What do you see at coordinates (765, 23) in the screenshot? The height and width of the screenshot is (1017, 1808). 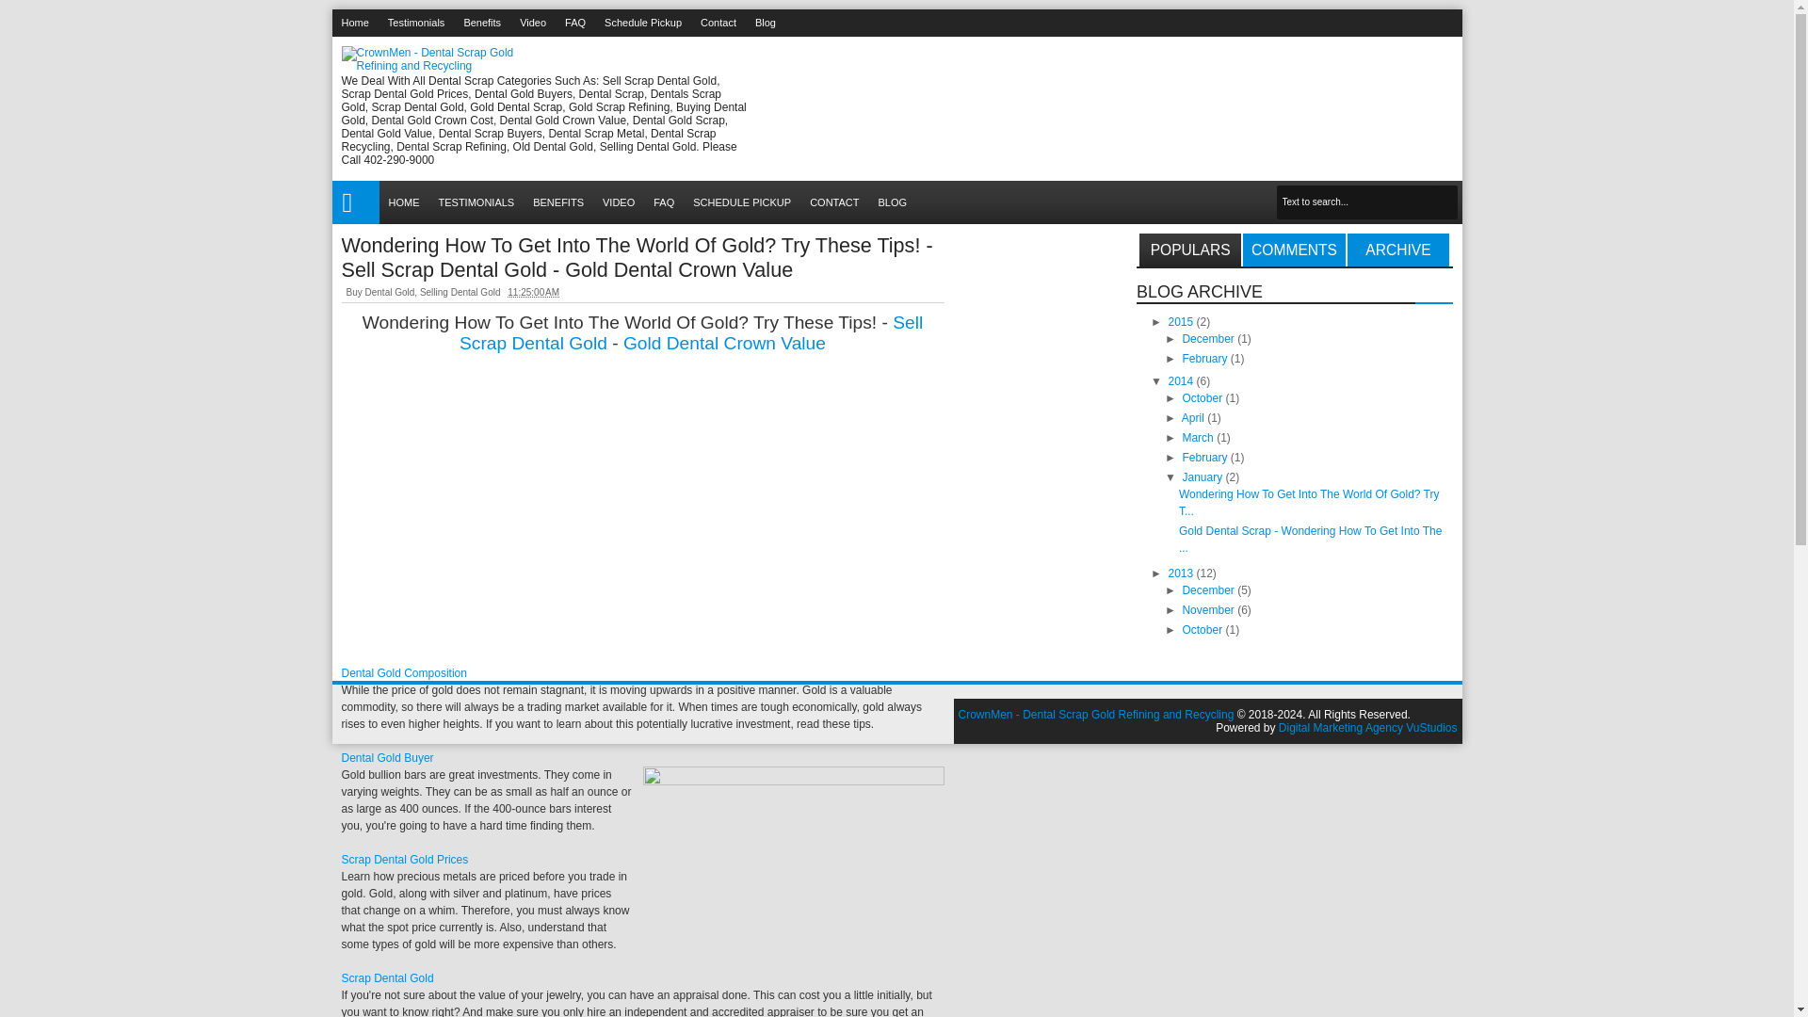 I see `Blog` at bounding box center [765, 23].